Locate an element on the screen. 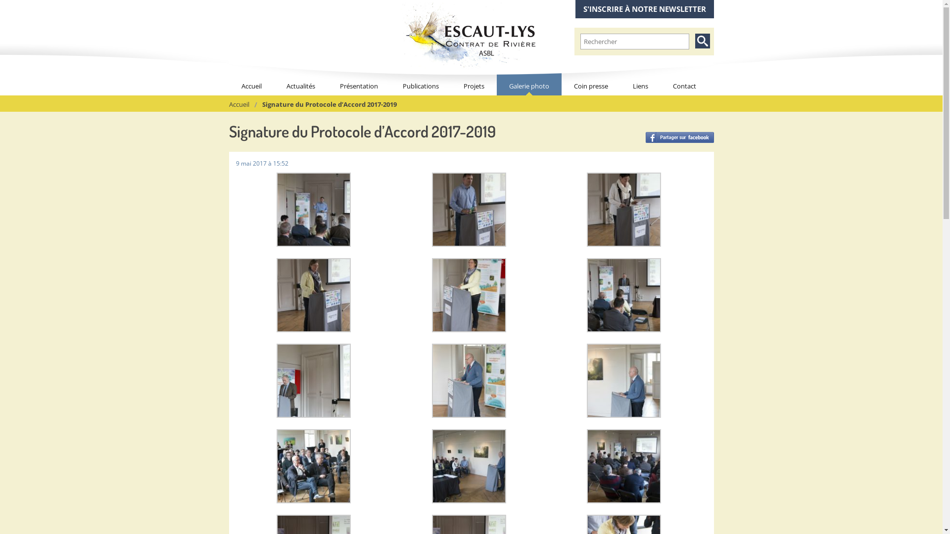  Coin presse is located at coordinates (591, 79).